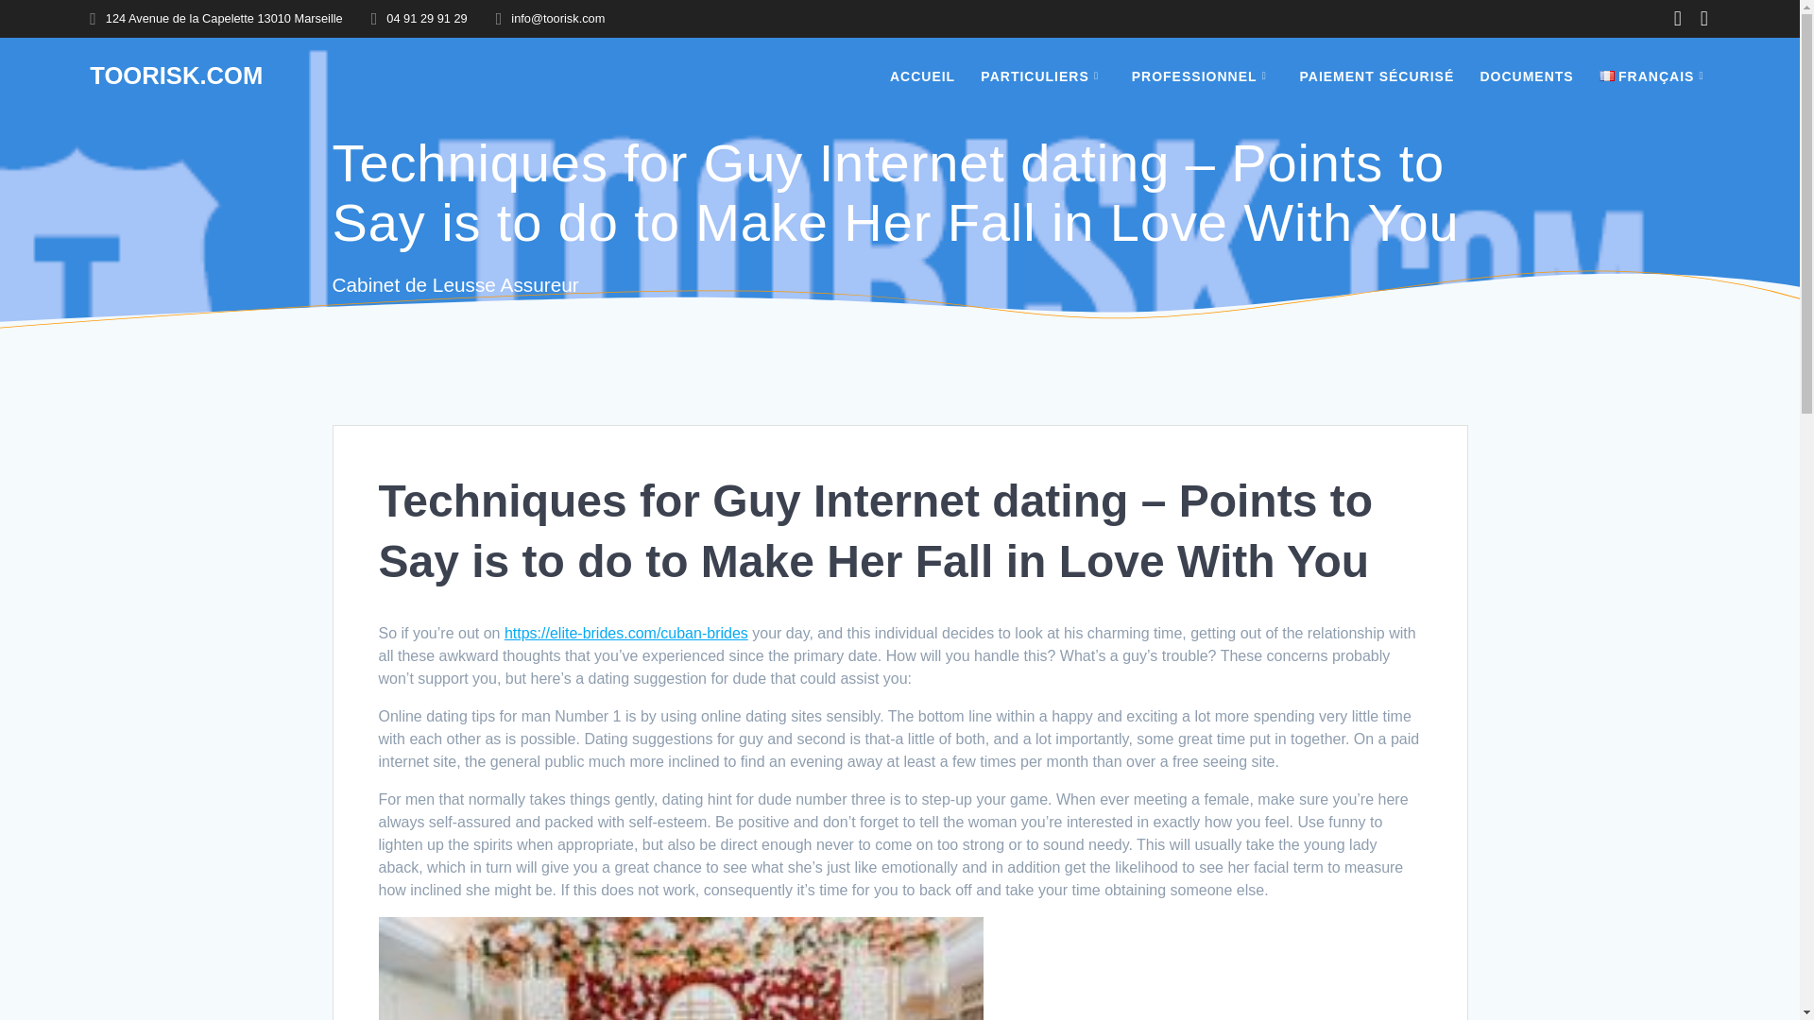  What do you see at coordinates (1526, 76) in the screenshot?
I see `DOCUMENTS` at bounding box center [1526, 76].